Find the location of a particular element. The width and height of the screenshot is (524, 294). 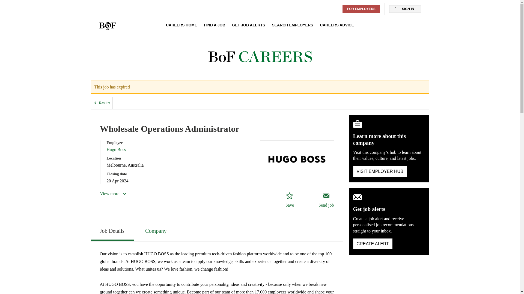

Job Details is located at coordinates (112, 231).